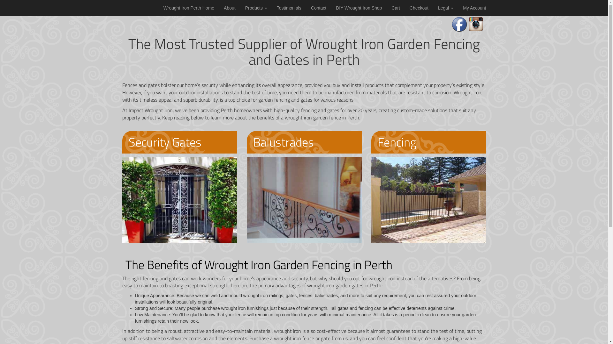 This screenshot has height=344, width=613. I want to click on Balustrades, so click(283, 142).